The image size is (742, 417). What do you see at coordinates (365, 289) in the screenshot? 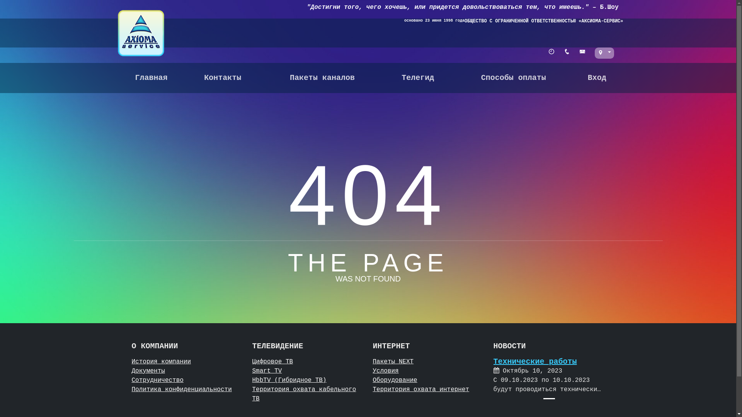
I see `obhrdczusb` at bounding box center [365, 289].